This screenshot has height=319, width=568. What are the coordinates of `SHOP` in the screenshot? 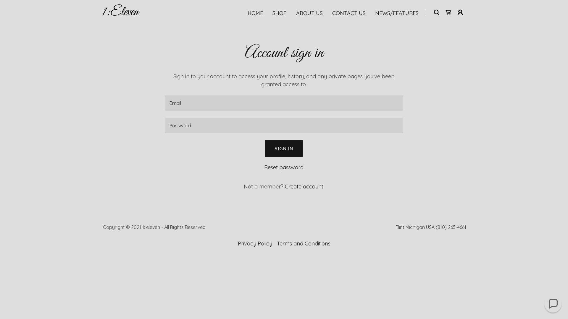 It's located at (280, 13).